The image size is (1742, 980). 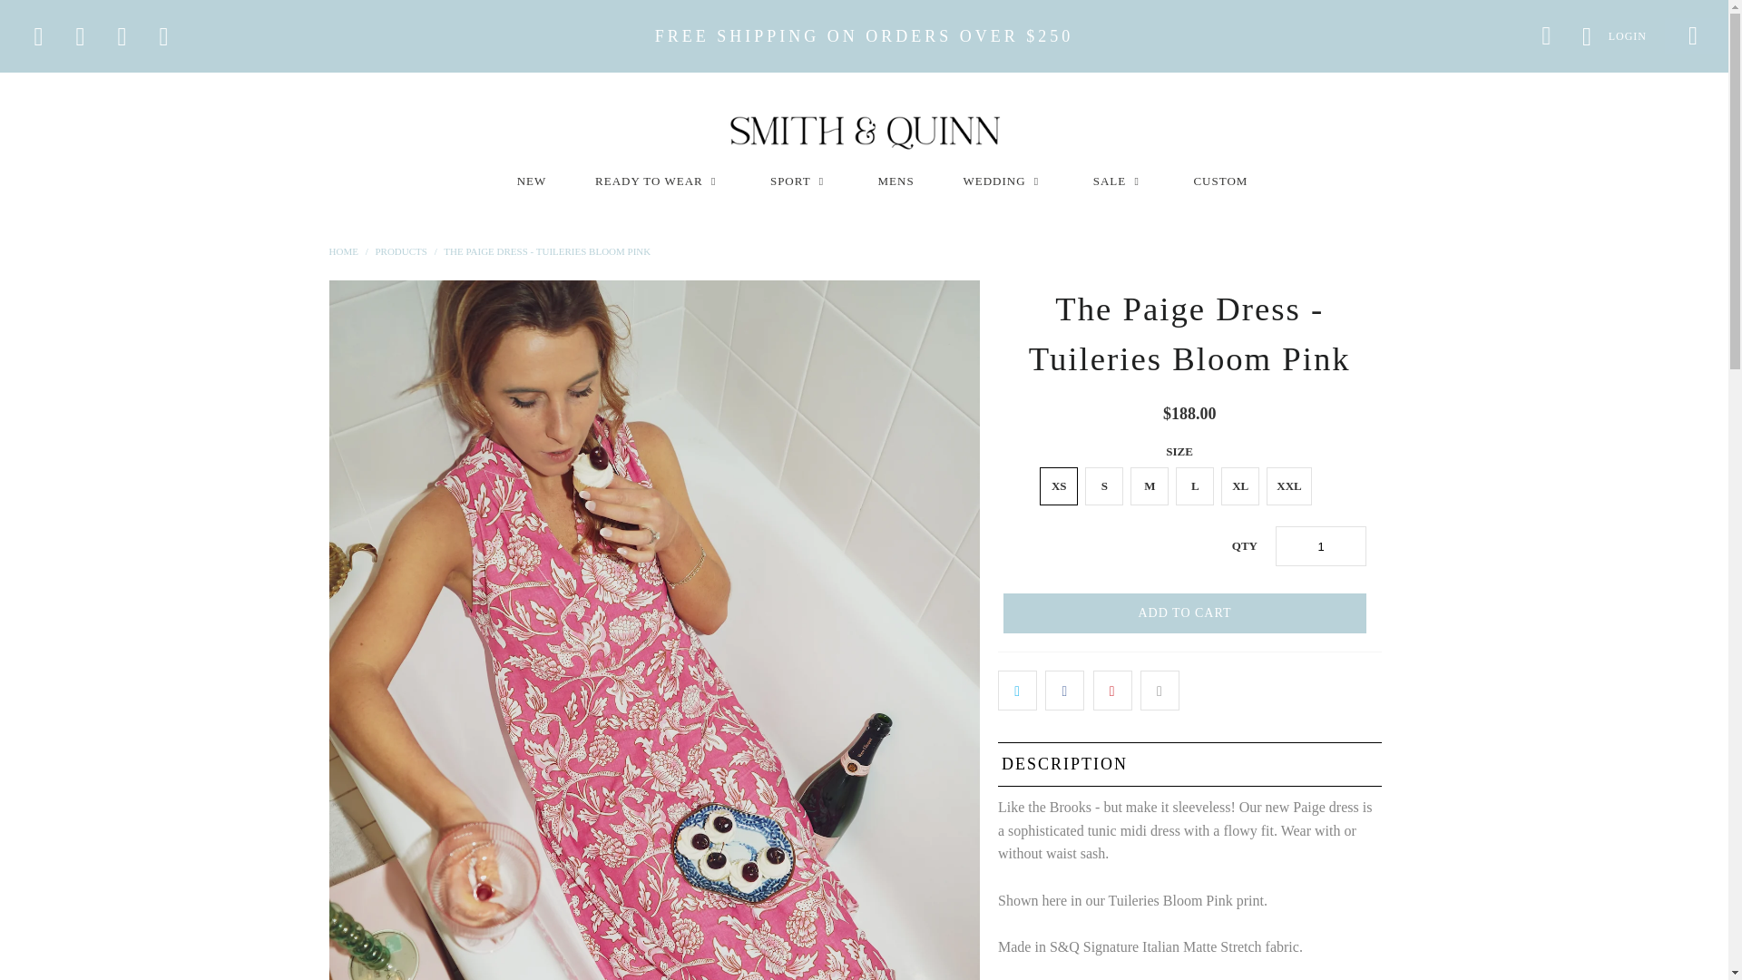 What do you see at coordinates (1017, 690) in the screenshot?
I see `Share this on Twitter` at bounding box center [1017, 690].